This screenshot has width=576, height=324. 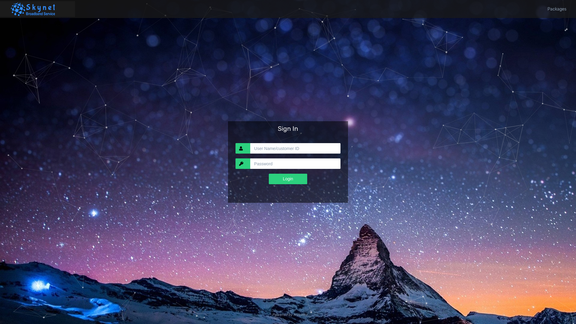 What do you see at coordinates (288, 179) in the screenshot?
I see `Login` at bounding box center [288, 179].